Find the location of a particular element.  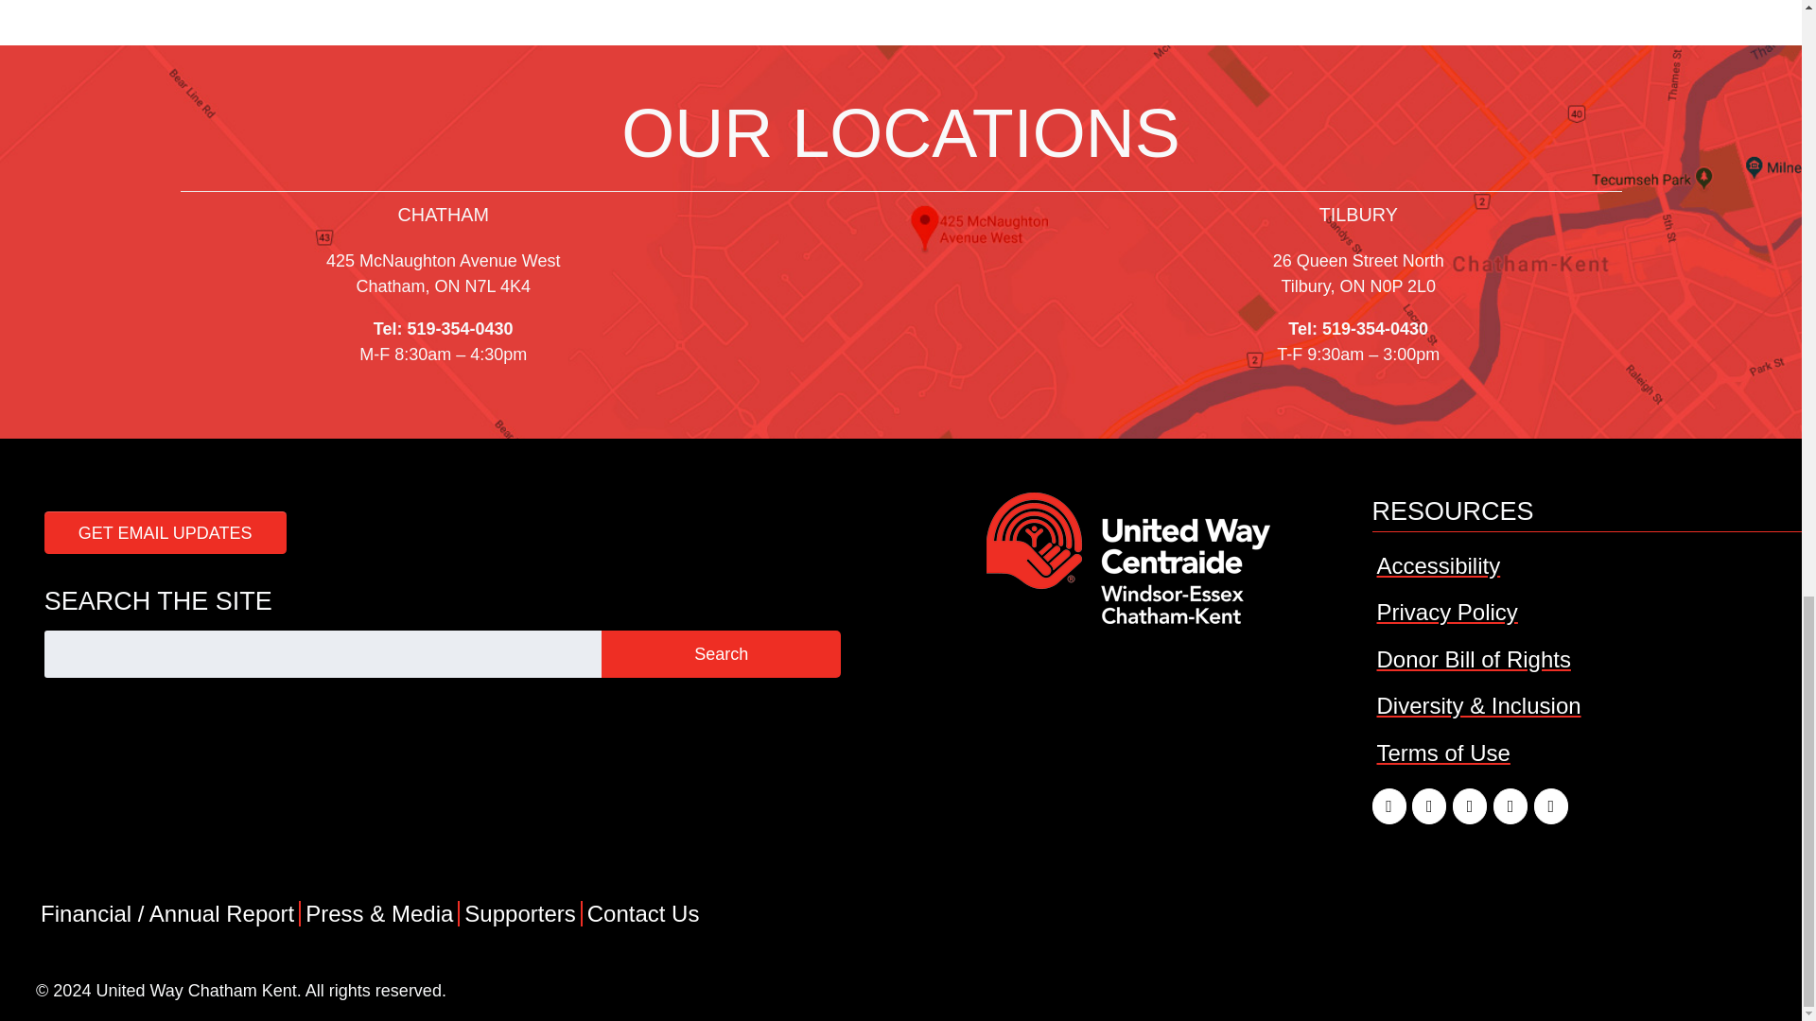

Accessibility is located at coordinates (1438, 565).